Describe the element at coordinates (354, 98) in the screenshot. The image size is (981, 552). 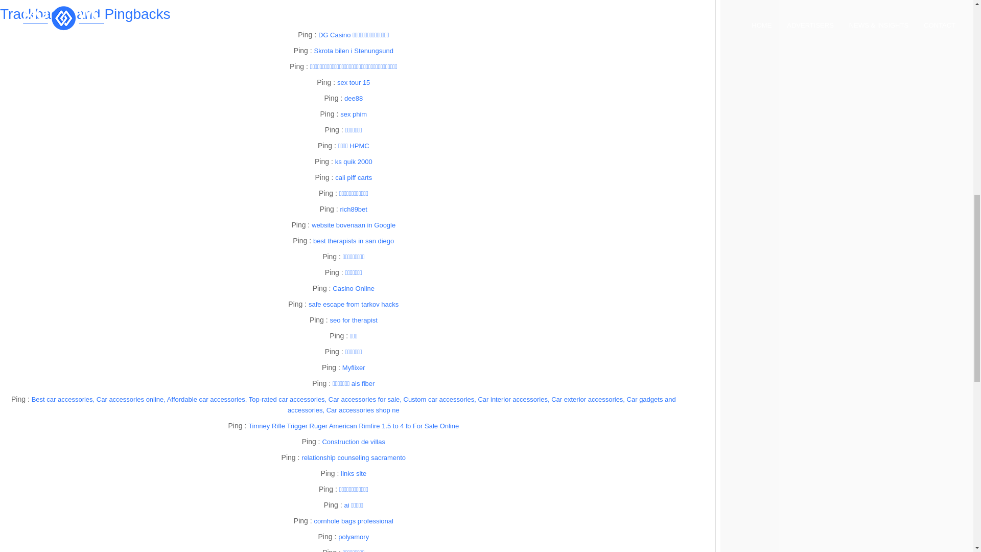
I see `dee88` at that location.